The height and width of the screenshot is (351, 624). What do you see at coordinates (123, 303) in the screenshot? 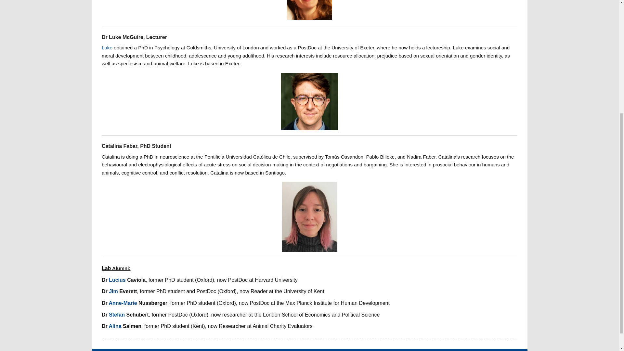
I see `Anne-Marie` at bounding box center [123, 303].